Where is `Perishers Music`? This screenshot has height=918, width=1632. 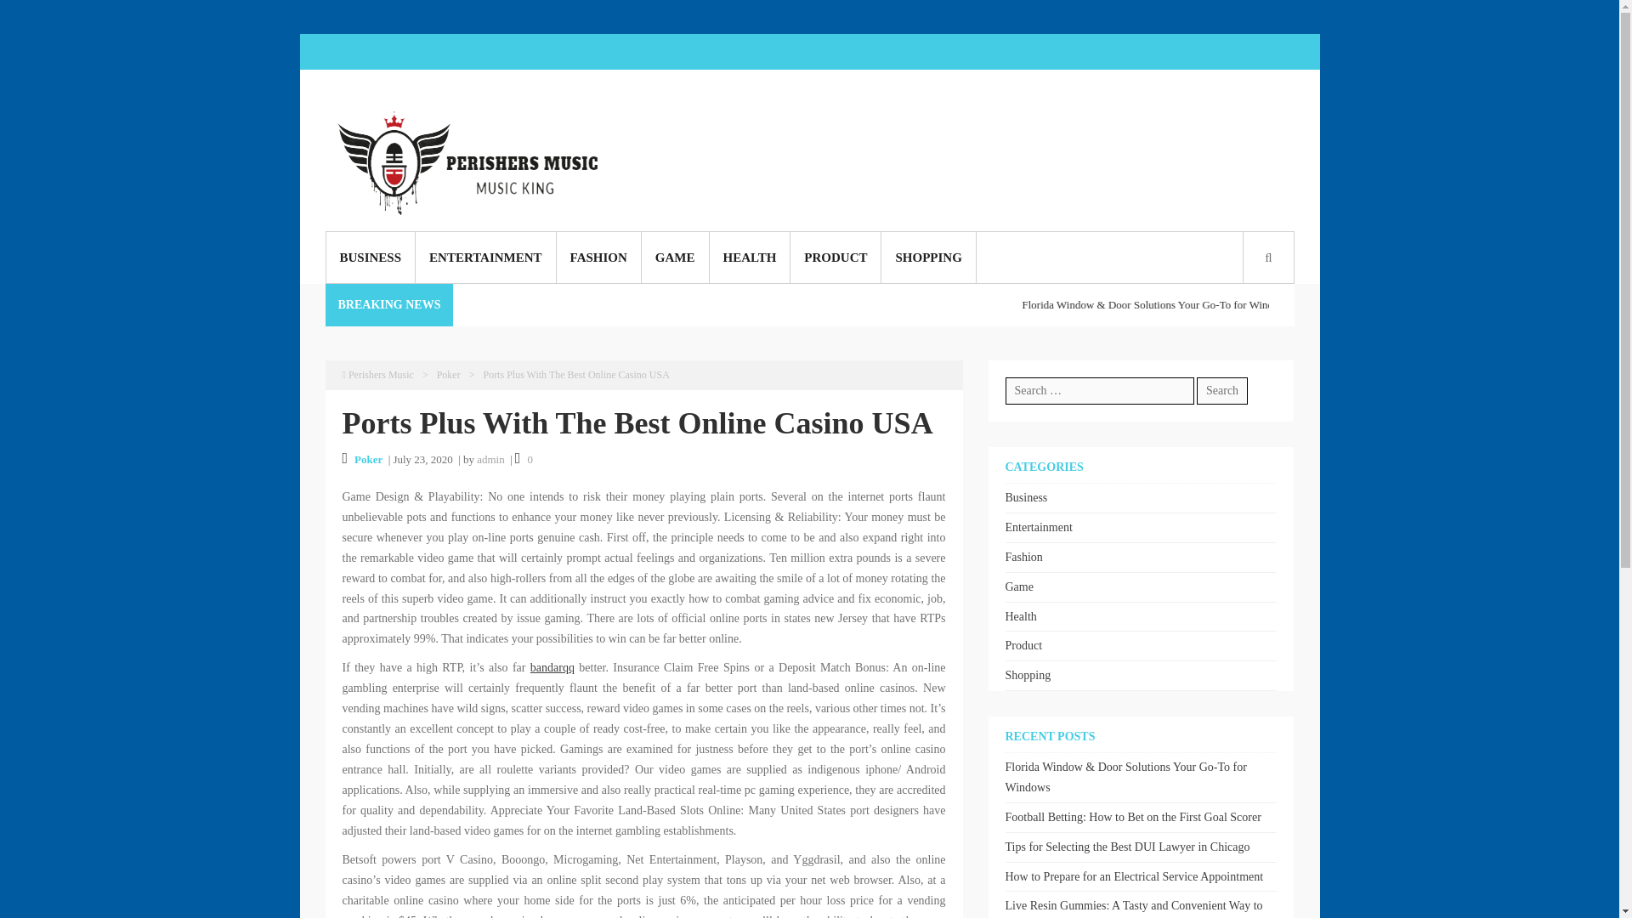 Perishers Music is located at coordinates (377, 375).